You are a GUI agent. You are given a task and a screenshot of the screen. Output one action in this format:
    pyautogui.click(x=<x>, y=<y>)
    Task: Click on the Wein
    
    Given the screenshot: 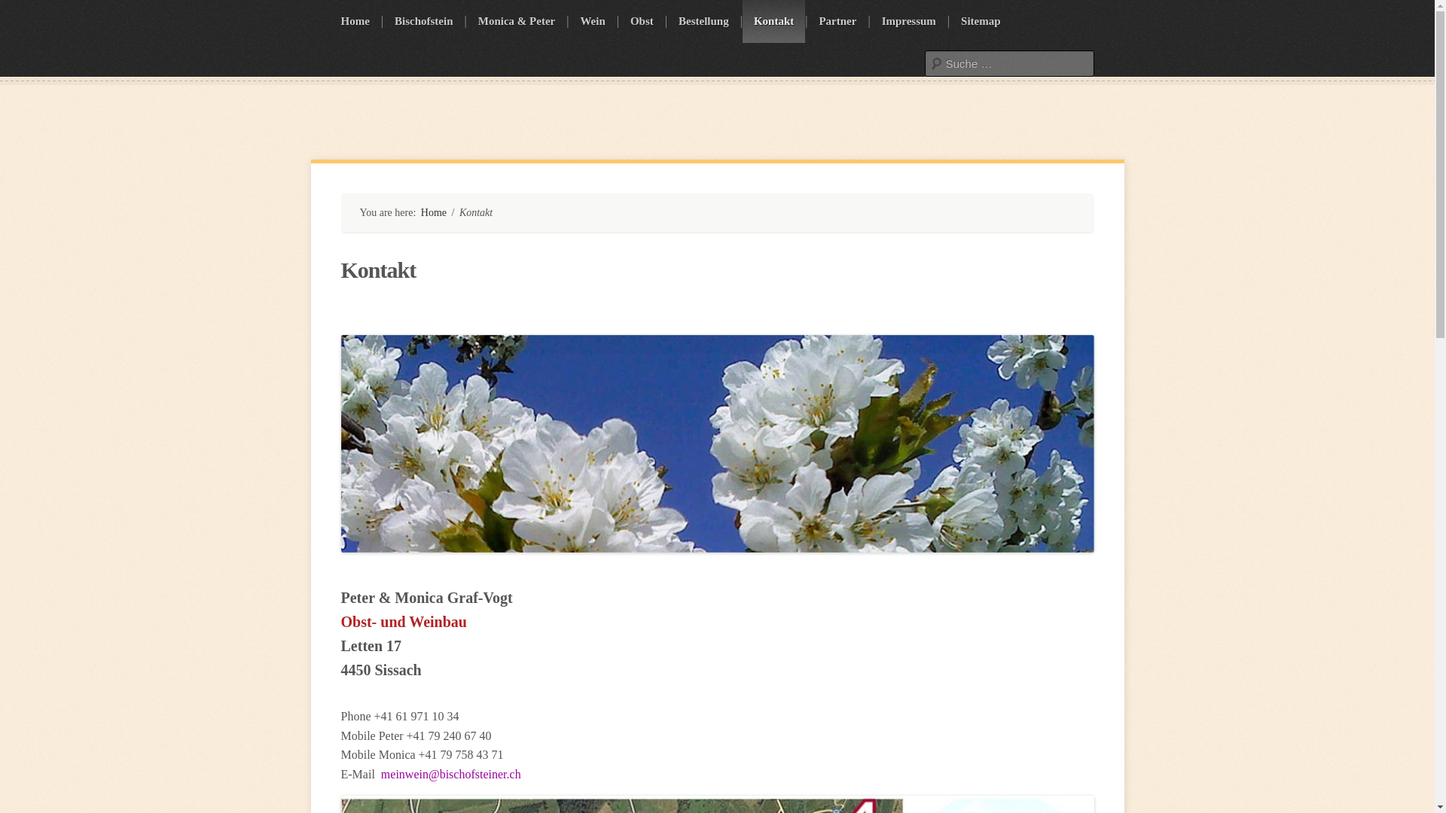 What is the action you would take?
    pyautogui.click(x=592, y=21)
    